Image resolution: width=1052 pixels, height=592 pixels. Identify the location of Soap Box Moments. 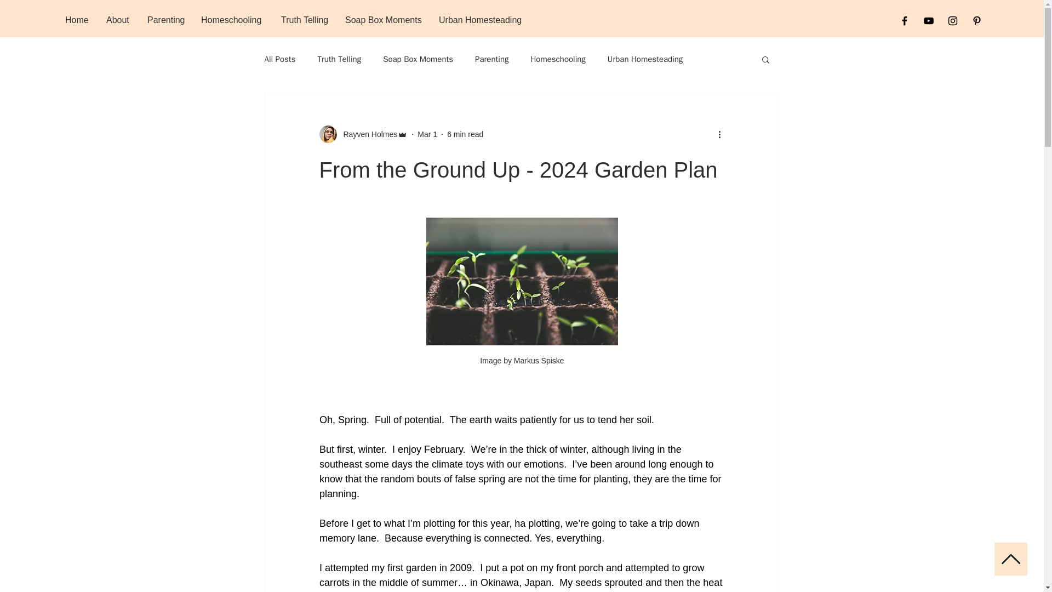
(384, 20).